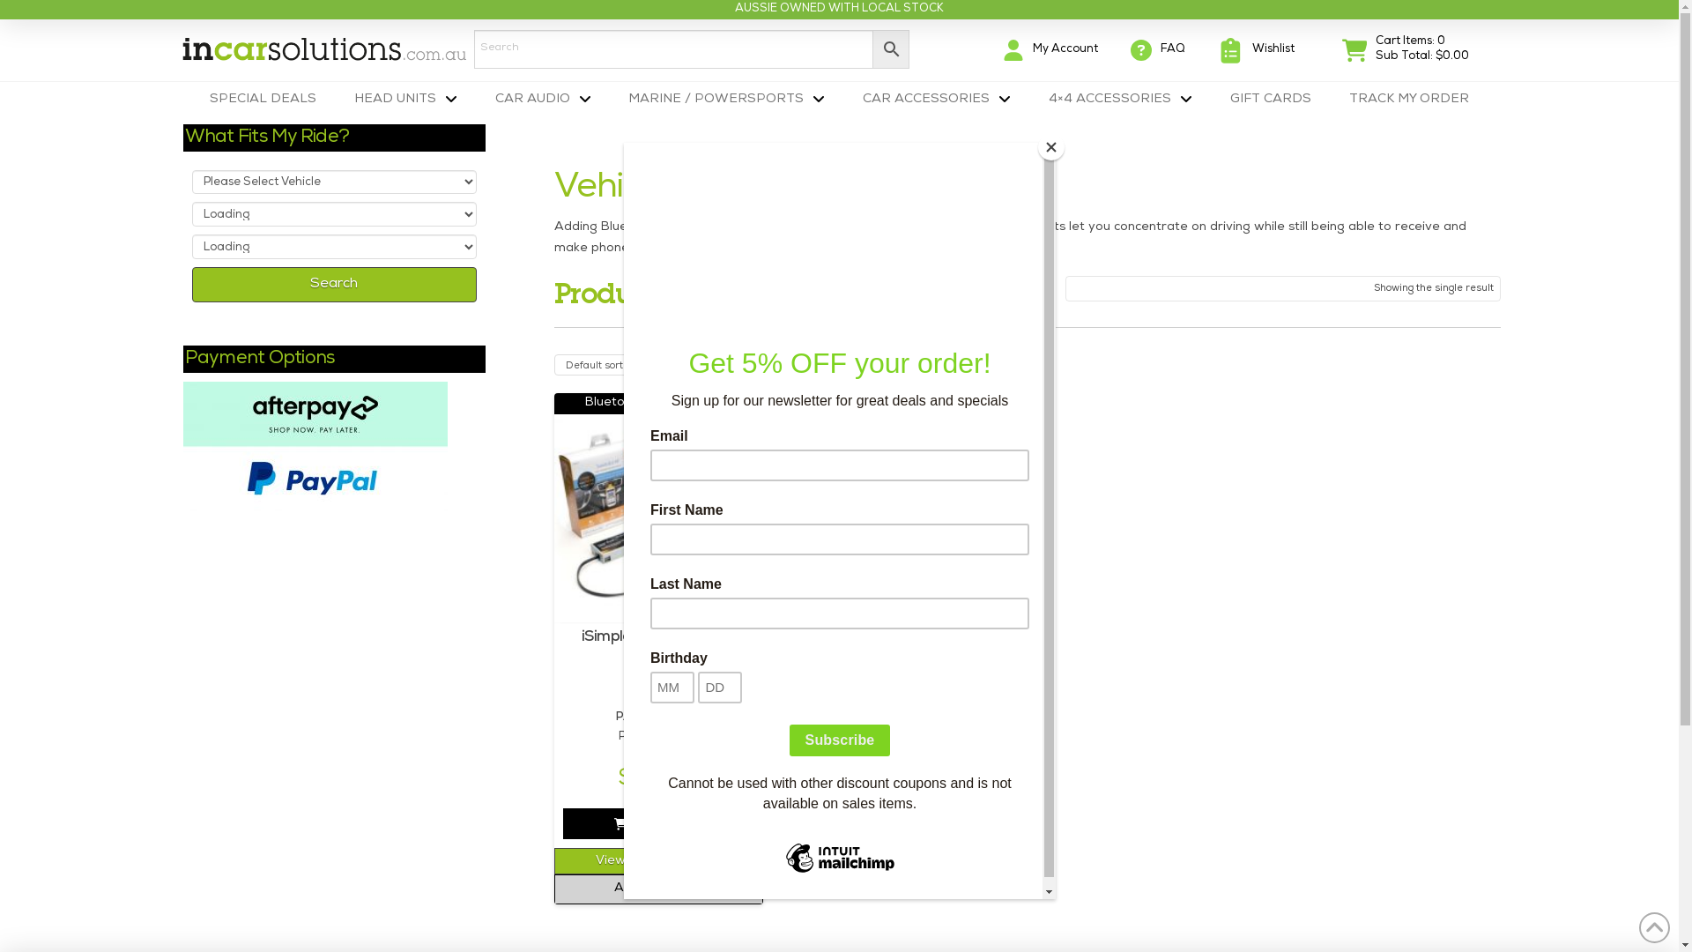 The height and width of the screenshot is (952, 1692). Describe the element at coordinates (543, 100) in the screenshot. I see `CAR AUDIO` at that location.